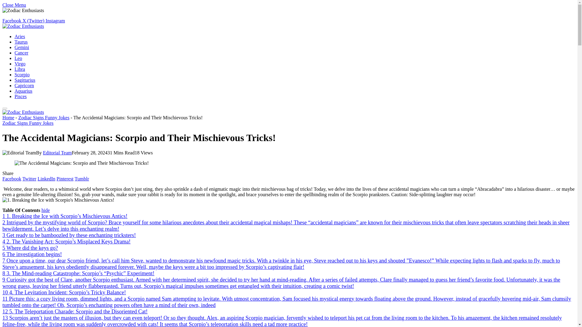 The width and height of the screenshot is (582, 327). Describe the element at coordinates (30, 248) in the screenshot. I see `5 Where did the keys go?` at that location.